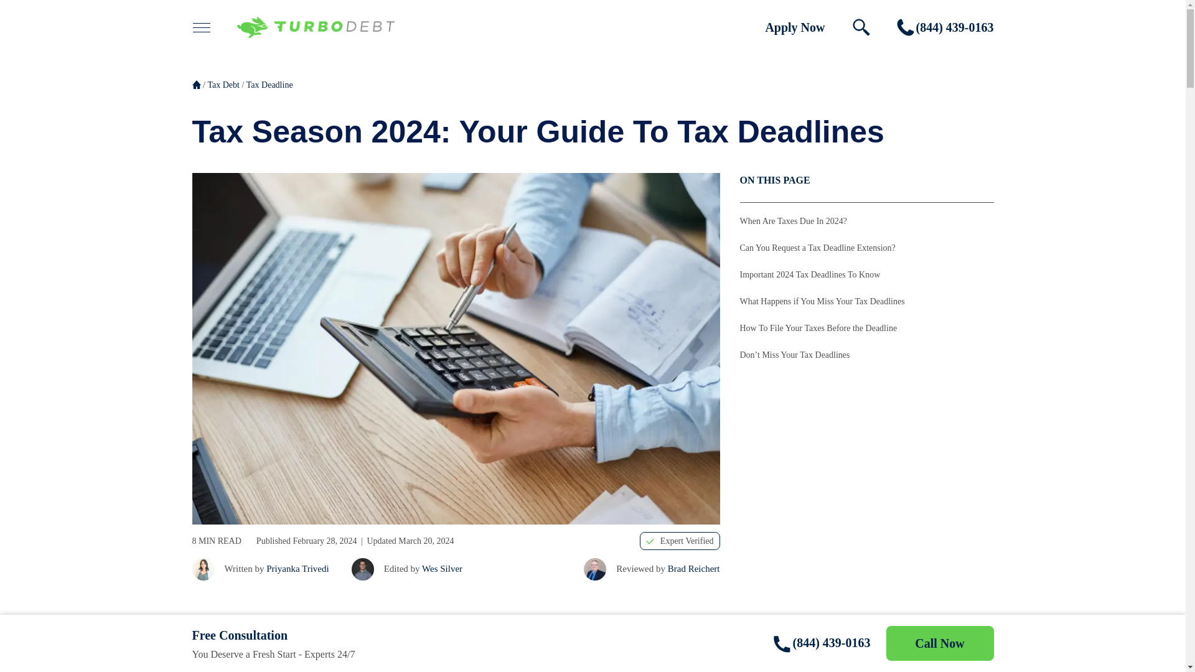 The image size is (1195, 672). What do you see at coordinates (223, 86) in the screenshot?
I see `Tax Debt` at bounding box center [223, 86].